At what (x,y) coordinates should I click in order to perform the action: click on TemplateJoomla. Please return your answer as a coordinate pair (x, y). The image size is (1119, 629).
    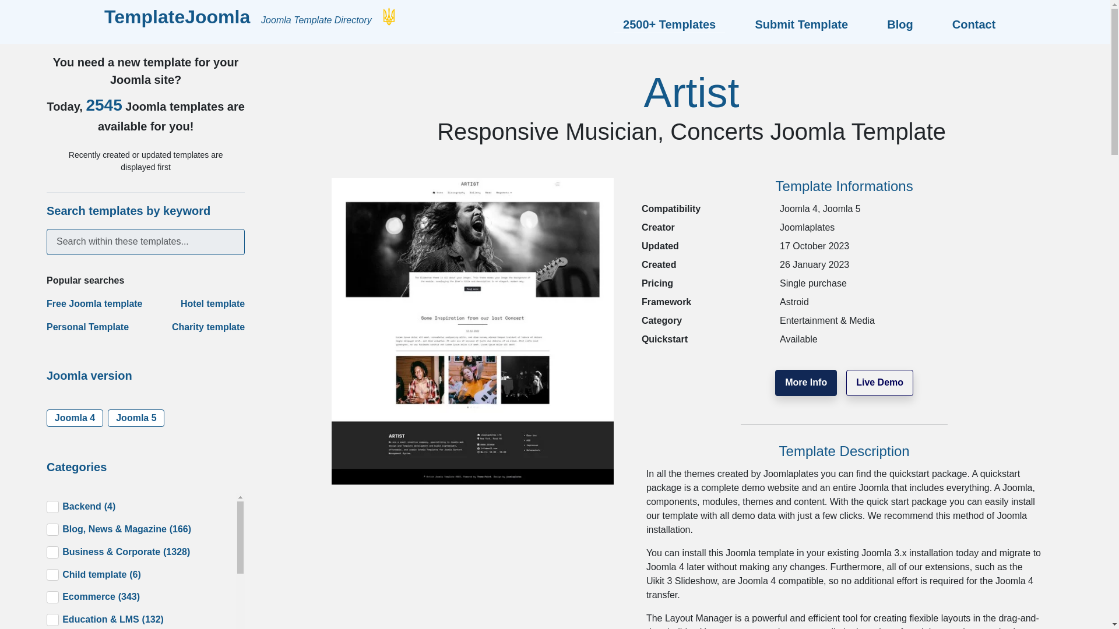
    Looking at the image, I should click on (180, 16).